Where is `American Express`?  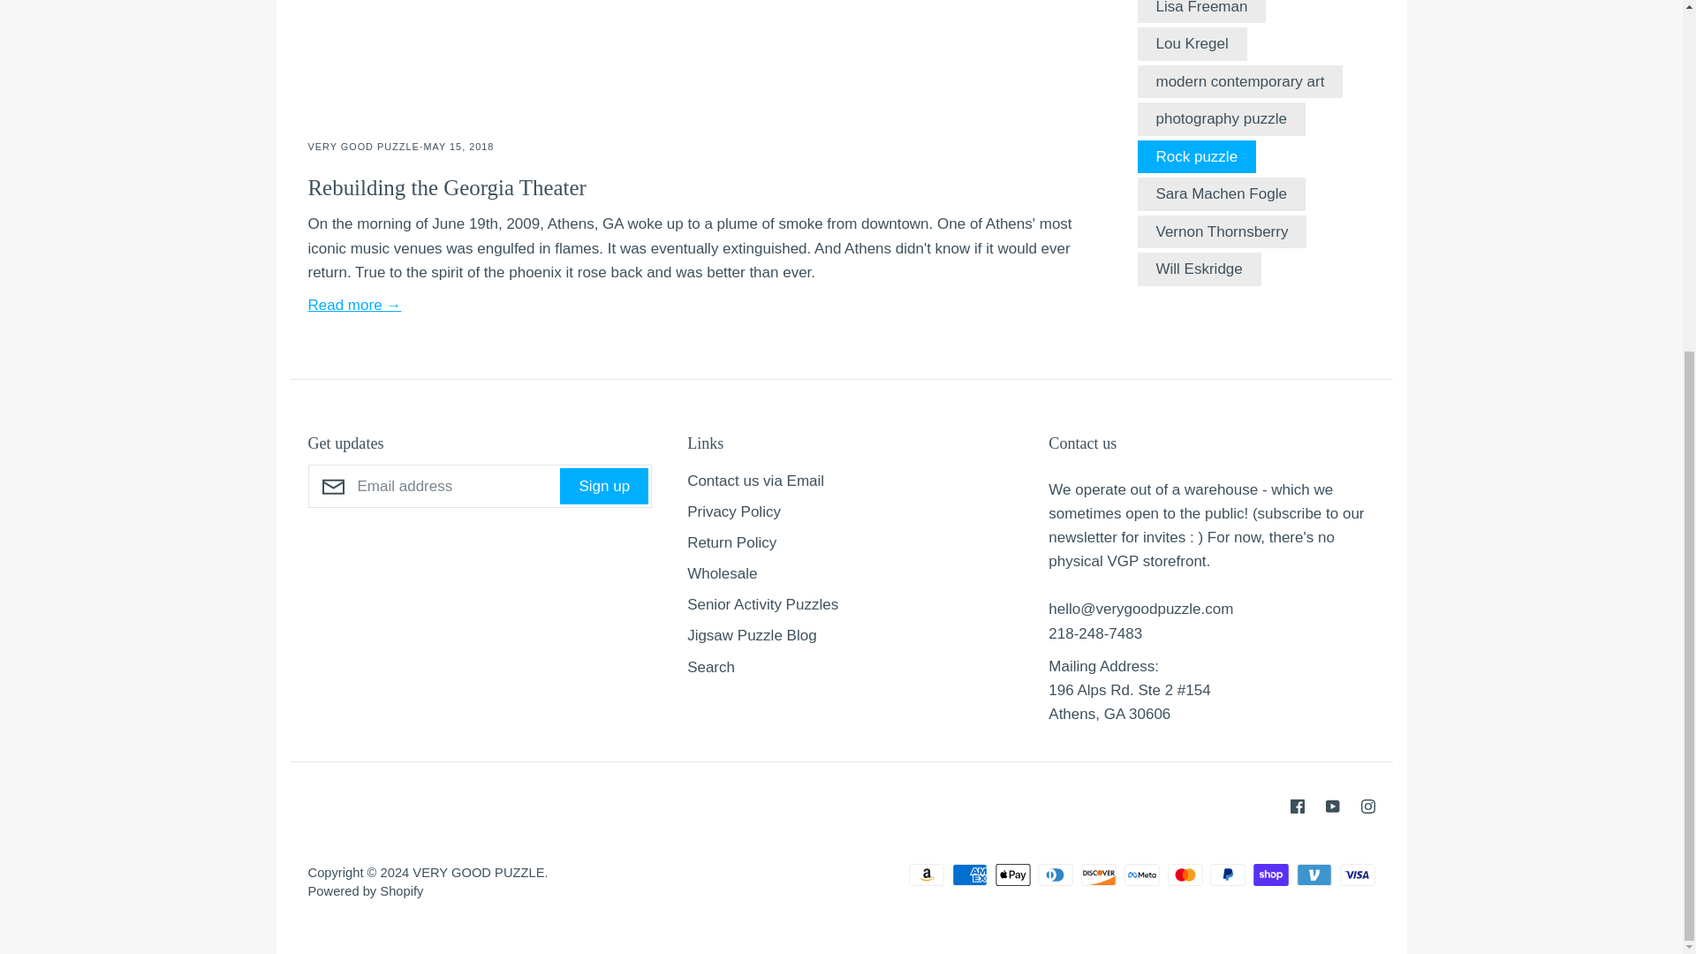 American Express is located at coordinates (969, 874).